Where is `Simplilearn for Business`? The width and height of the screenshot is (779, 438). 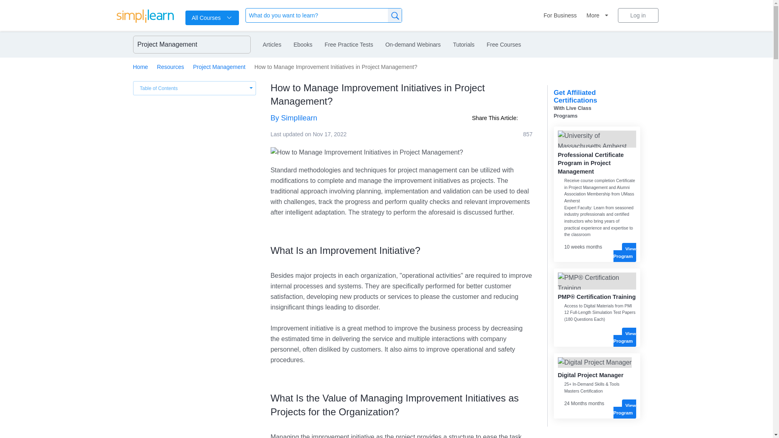 Simplilearn for Business is located at coordinates (560, 15).